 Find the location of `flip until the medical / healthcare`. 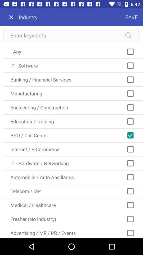

flip until the medical / healthcare is located at coordinates (73, 205).